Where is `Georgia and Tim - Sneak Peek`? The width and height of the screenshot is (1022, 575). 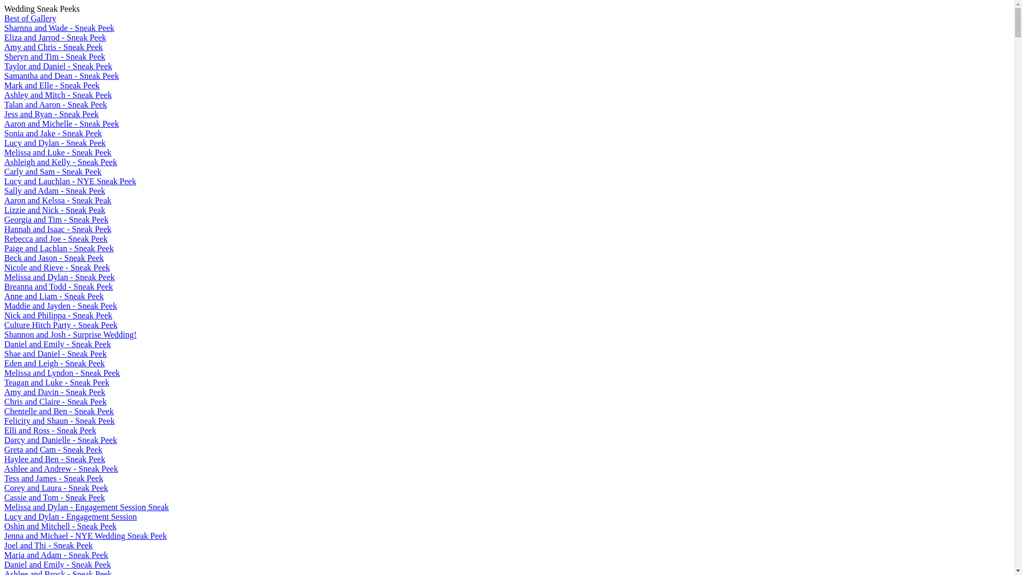 Georgia and Tim - Sneak Peek is located at coordinates (56, 219).